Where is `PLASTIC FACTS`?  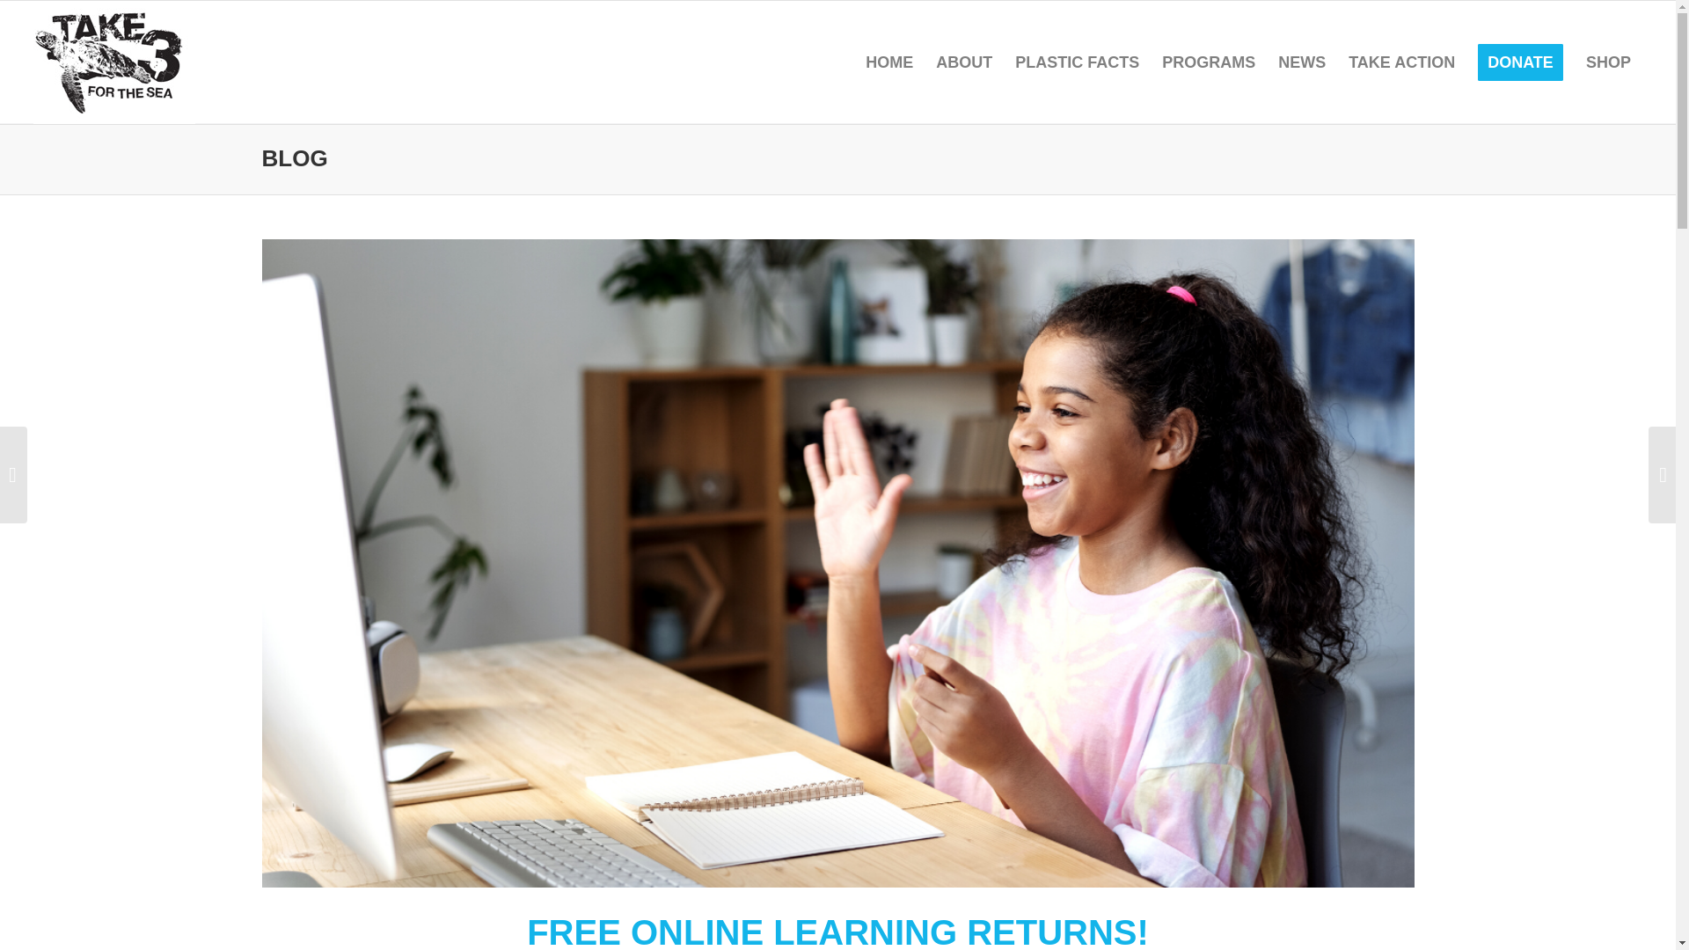
PLASTIC FACTS is located at coordinates (1077, 62).